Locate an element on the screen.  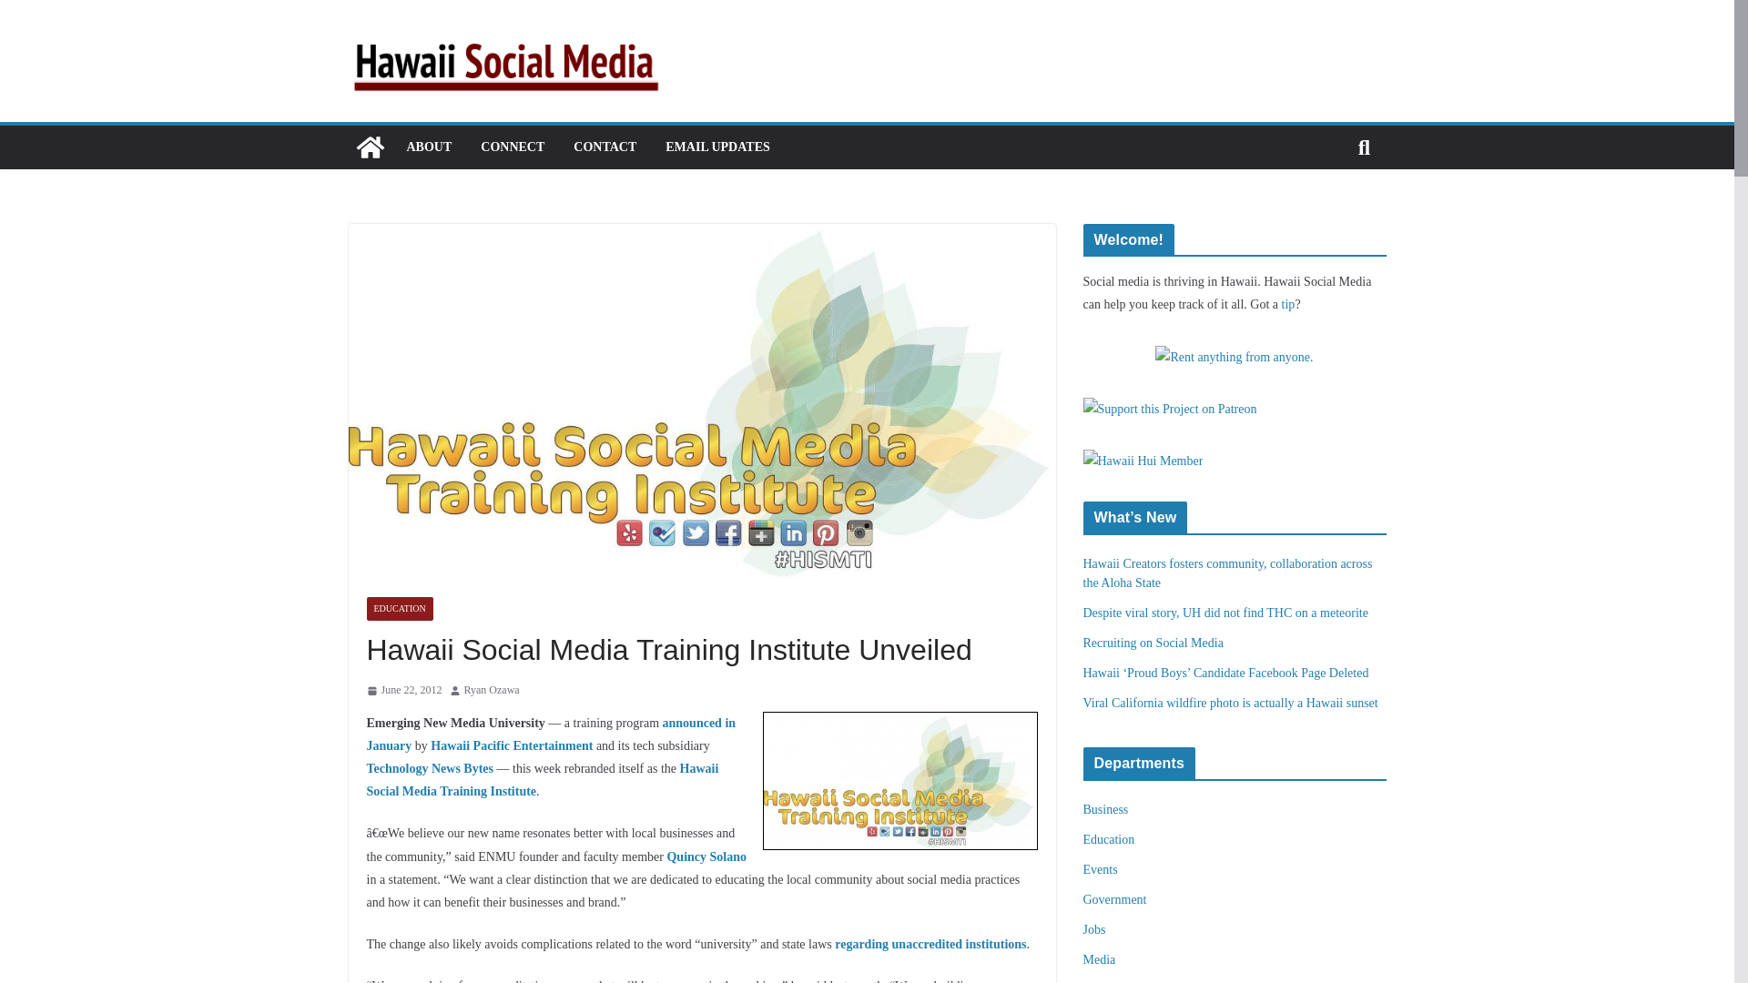
Hawaii Pacific Entertainment is located at coordinates (511, 746).